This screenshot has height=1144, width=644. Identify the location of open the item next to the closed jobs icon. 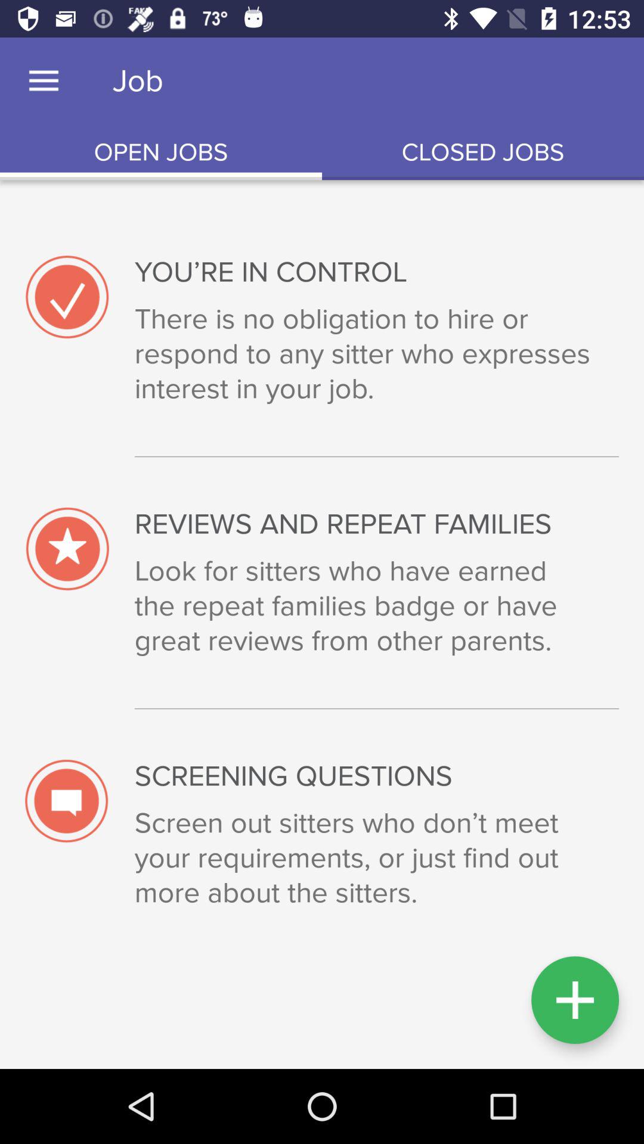
(161, 153).